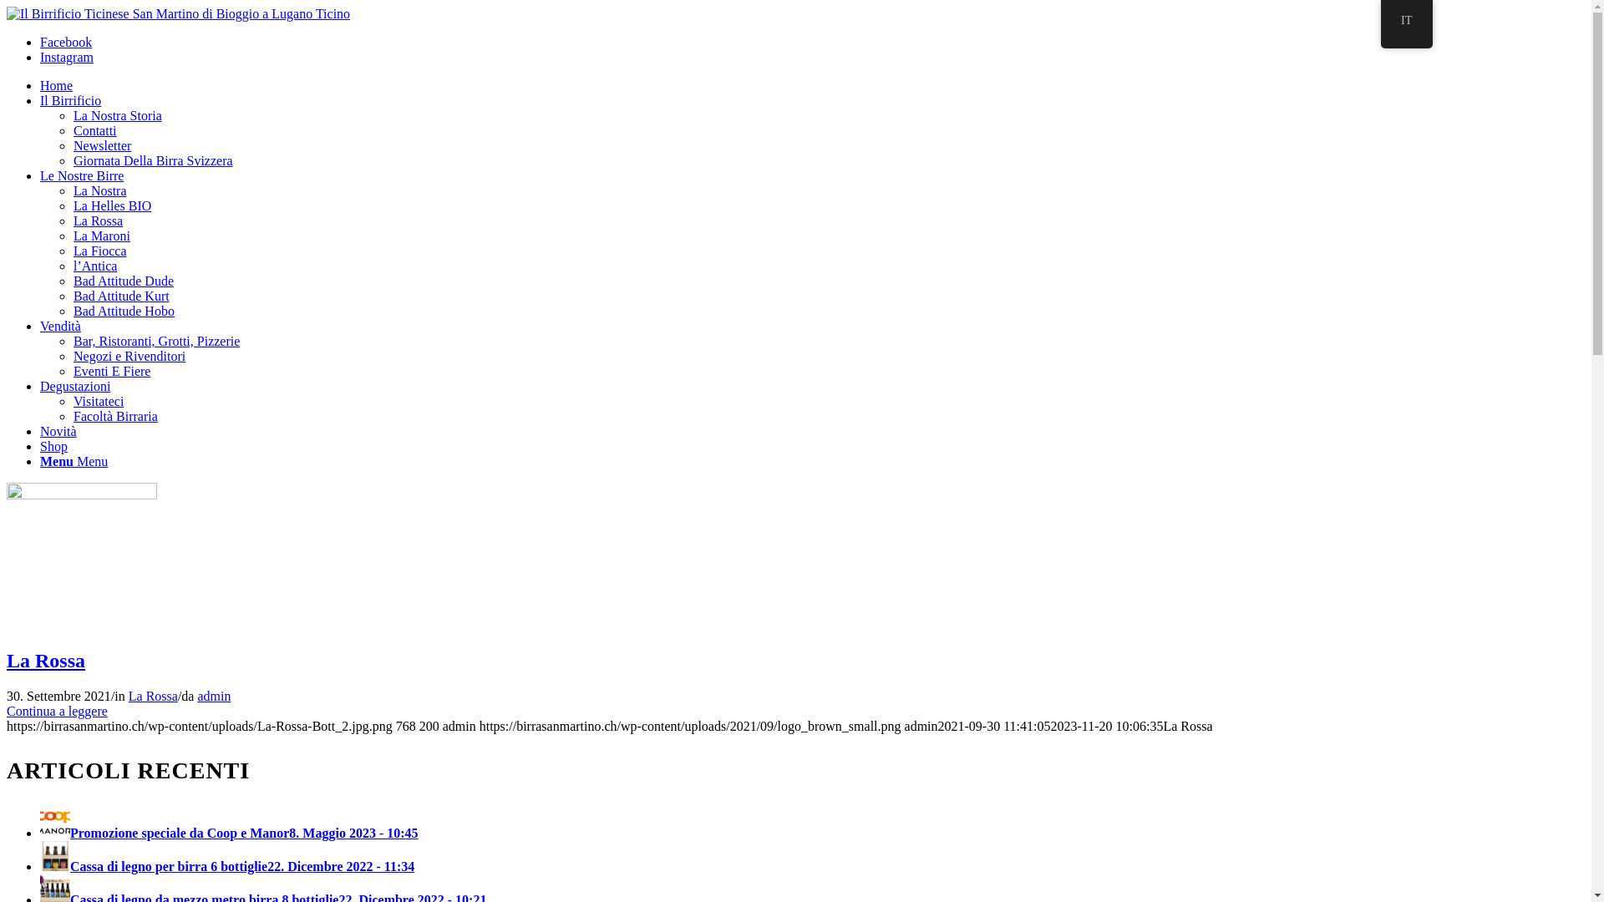 The image size is (1604, 902). Describe the element at coordinates (57, 85) in the screenshot. I see `Home` at that location.